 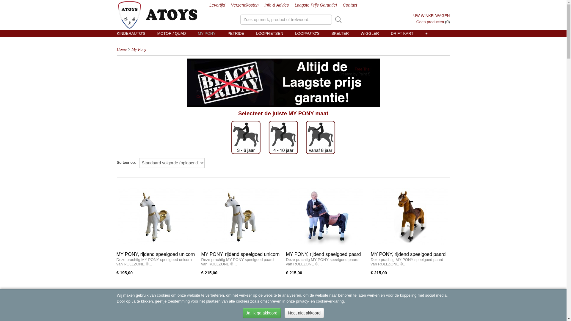 I want to click on +, so click(x=426, y=33).